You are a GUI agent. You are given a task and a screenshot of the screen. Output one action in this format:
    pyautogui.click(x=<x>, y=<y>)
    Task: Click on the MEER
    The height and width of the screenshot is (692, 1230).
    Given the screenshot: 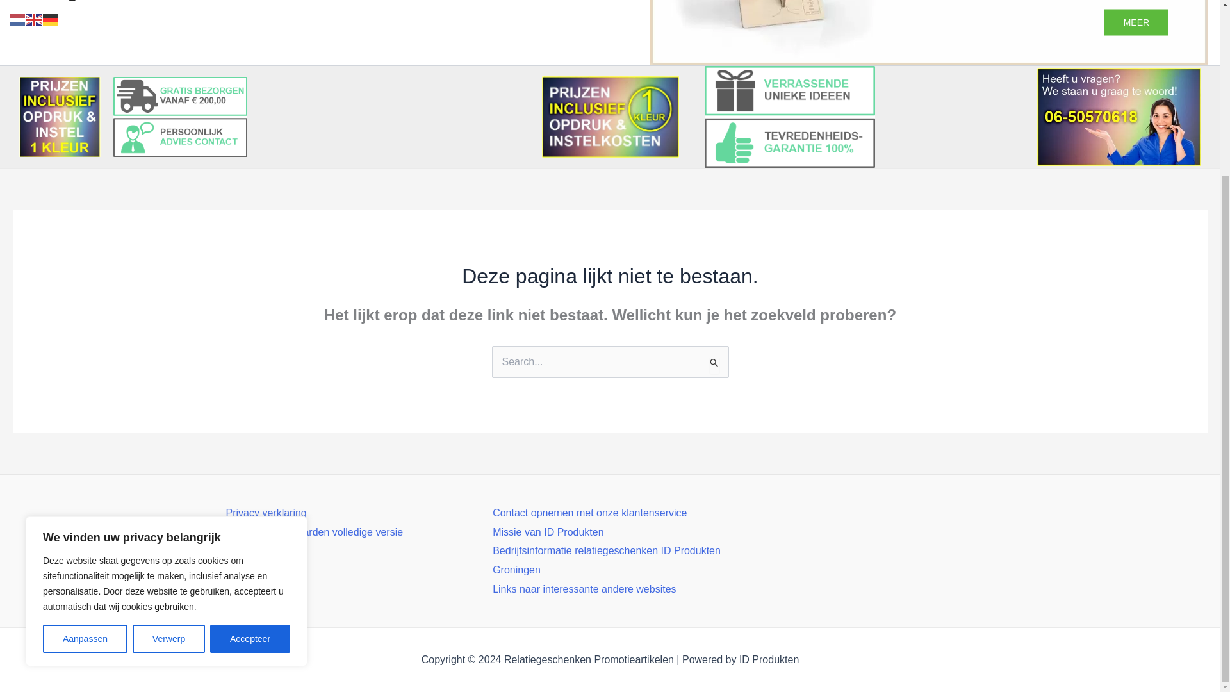 What is the action you would take?
    pyautogui.click(x=1136, y=23)
    